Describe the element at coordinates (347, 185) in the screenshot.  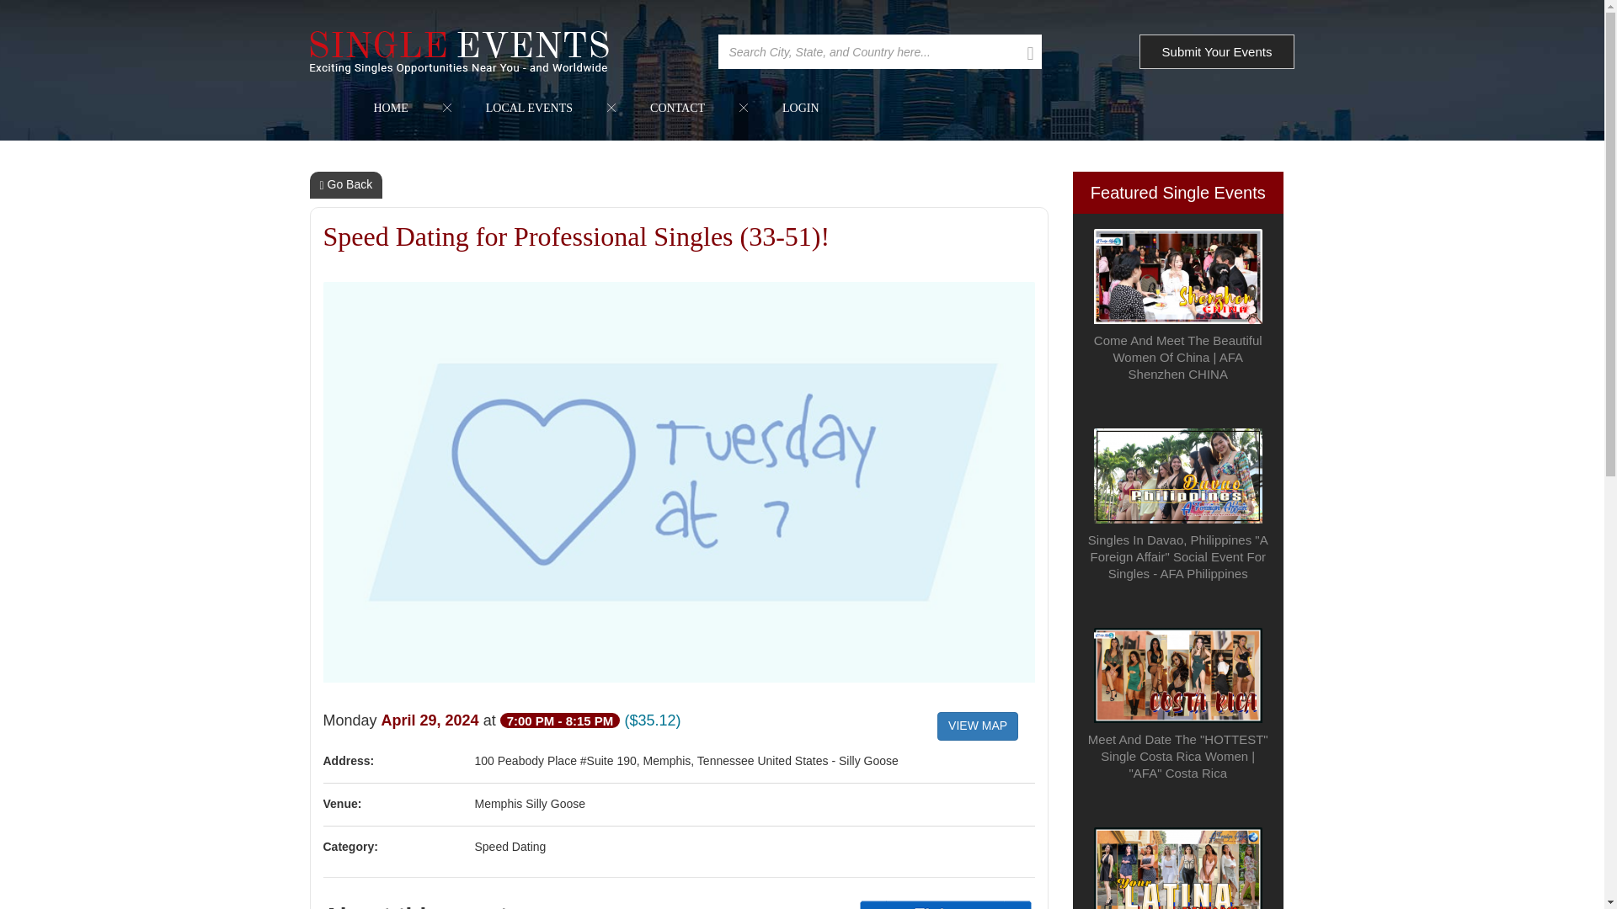
I see `Go Back` at that location.